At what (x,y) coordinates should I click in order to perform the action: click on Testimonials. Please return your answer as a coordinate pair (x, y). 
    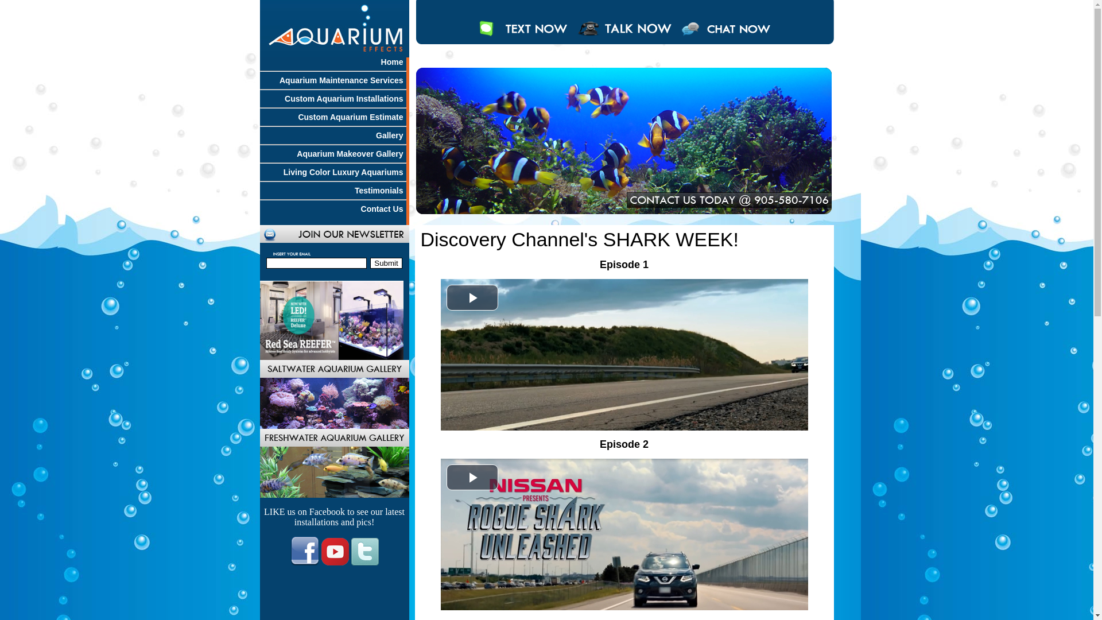
    Looking at the image, I should click on (381, 191).